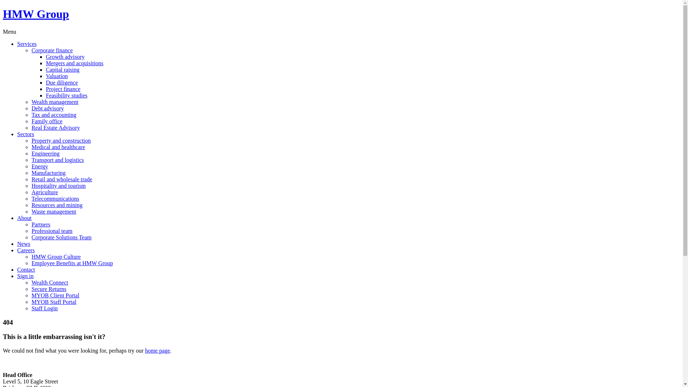 Image resolution: width=688 pixels, height=387 pixels. What do you see at coordinates (56, 128) in the screenshot?
I see `Real Estate Advisory` at bounding box center [56, 128].